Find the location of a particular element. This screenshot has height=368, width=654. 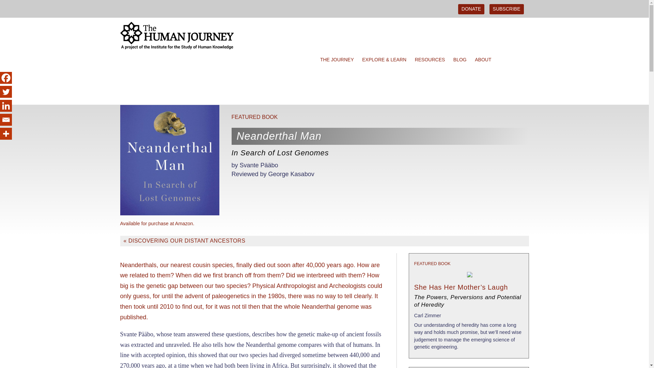

DONATE is located at coordinates (471, 9).